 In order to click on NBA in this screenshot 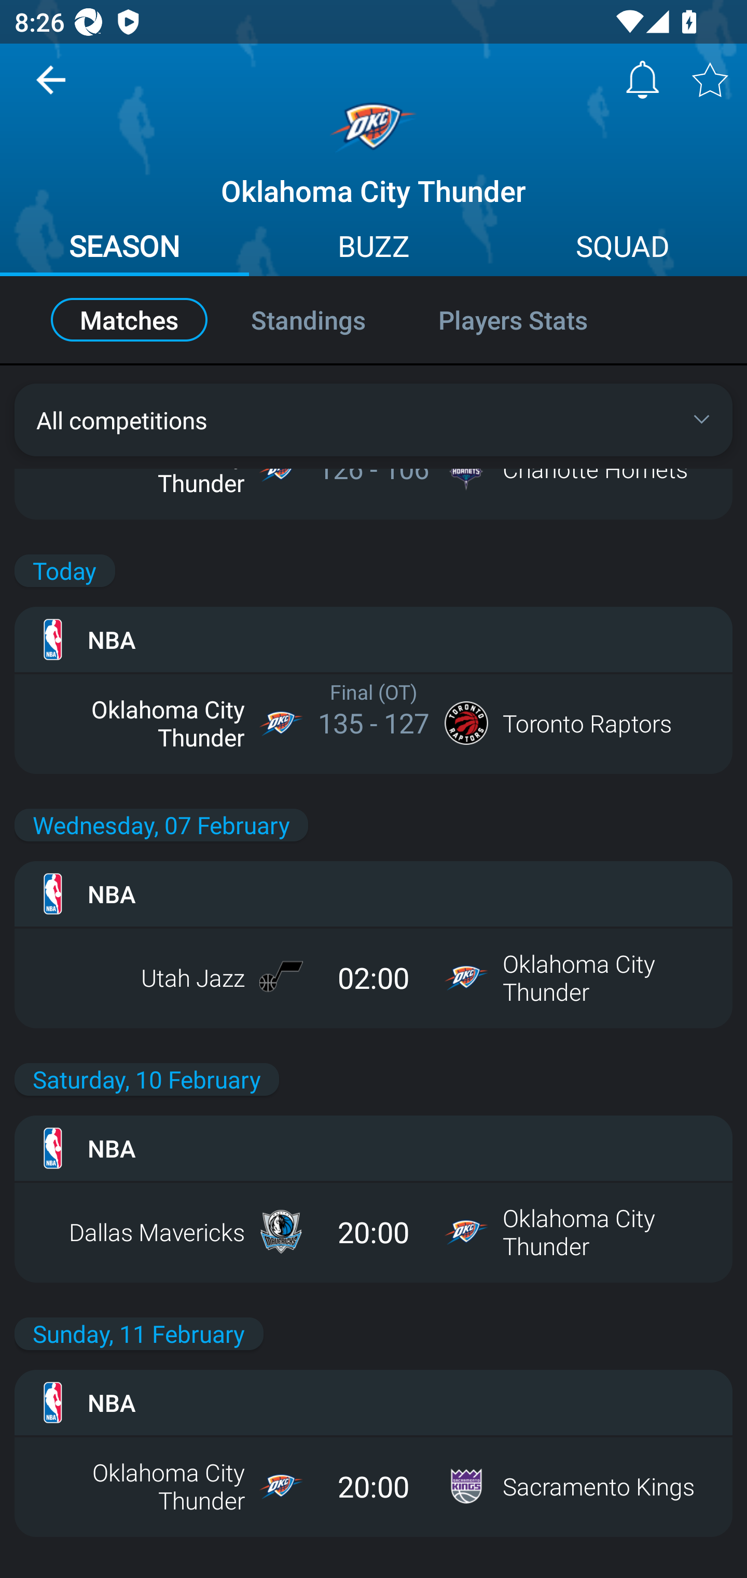, I will do `click(374, 1403)`.